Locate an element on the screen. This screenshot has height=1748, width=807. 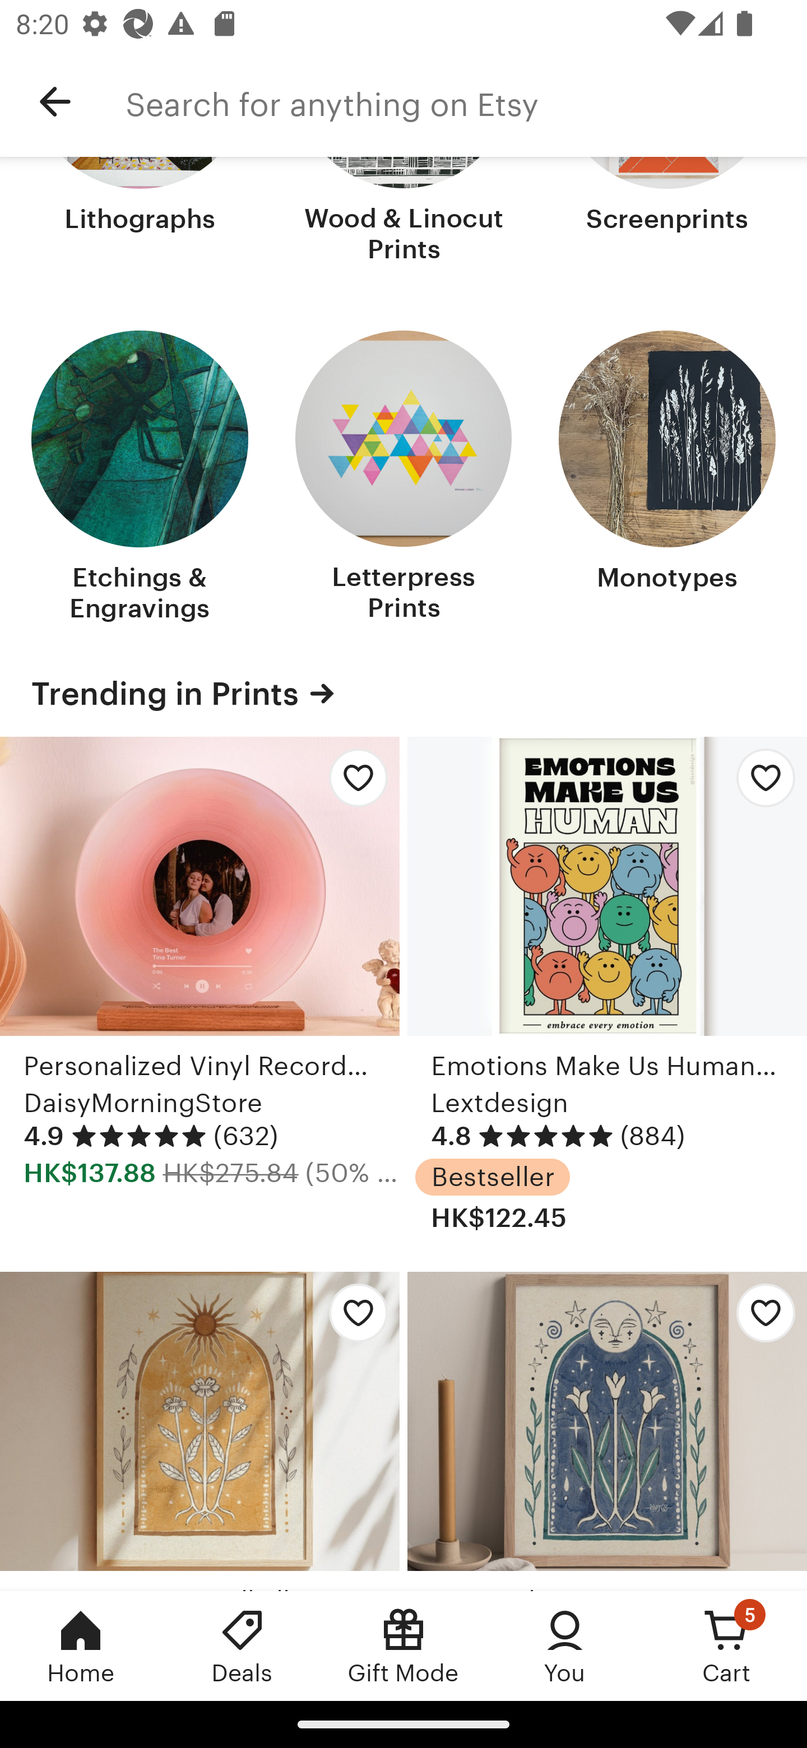
Navigate up is located at coordinates (55, 102).